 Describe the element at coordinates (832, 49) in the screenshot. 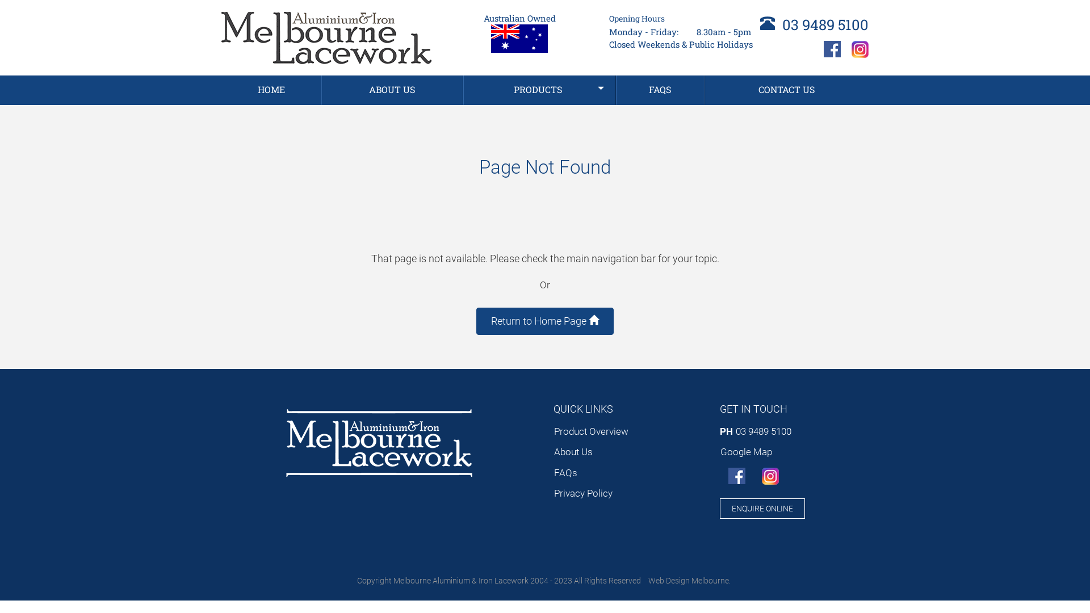

I see `Facebook` at that location.